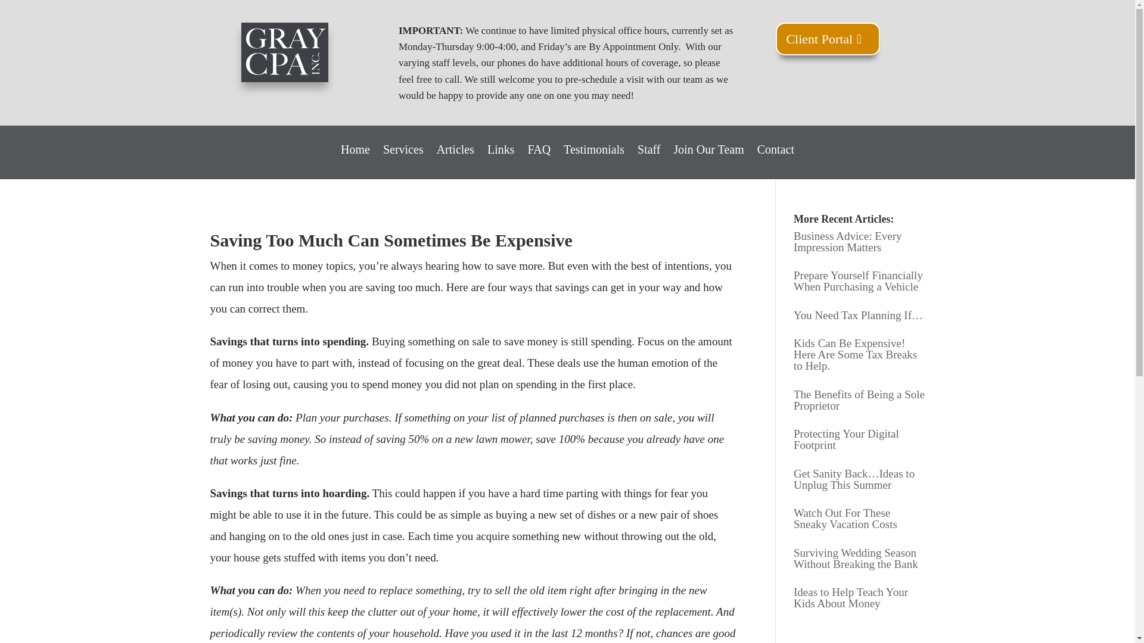  What do you see at coordinates (856, 558) in the screenshot?
I see `Surviving Wedding Season Without Breaking the Bank` at bounding box center [856, 558].